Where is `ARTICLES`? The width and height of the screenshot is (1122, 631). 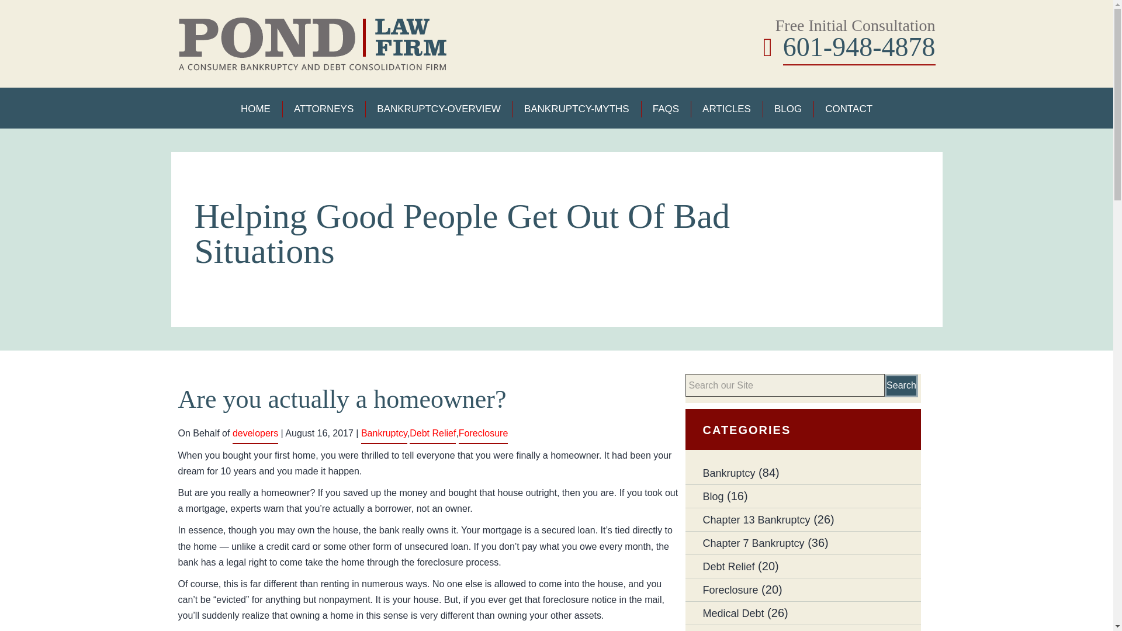
ARTICLES is located at coordinates (726, 109).